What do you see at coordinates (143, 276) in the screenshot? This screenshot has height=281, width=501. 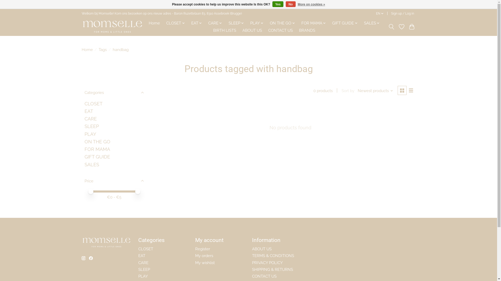 I see `PLAY` at bounding box center [143, 276].